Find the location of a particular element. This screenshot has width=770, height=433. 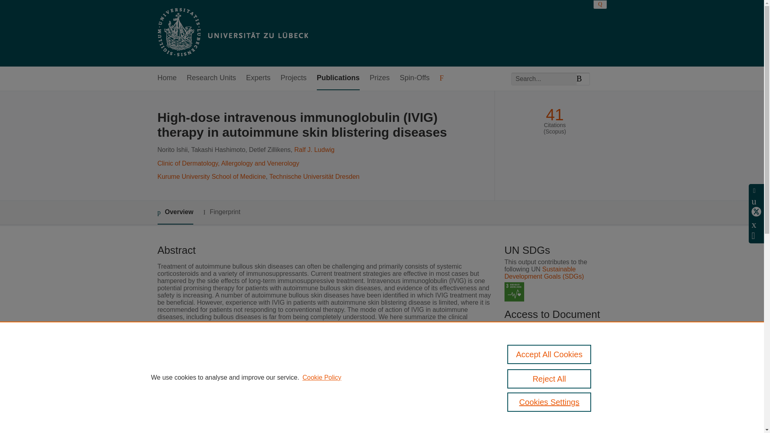

Fingerprint is located at coordinates (221, 212).